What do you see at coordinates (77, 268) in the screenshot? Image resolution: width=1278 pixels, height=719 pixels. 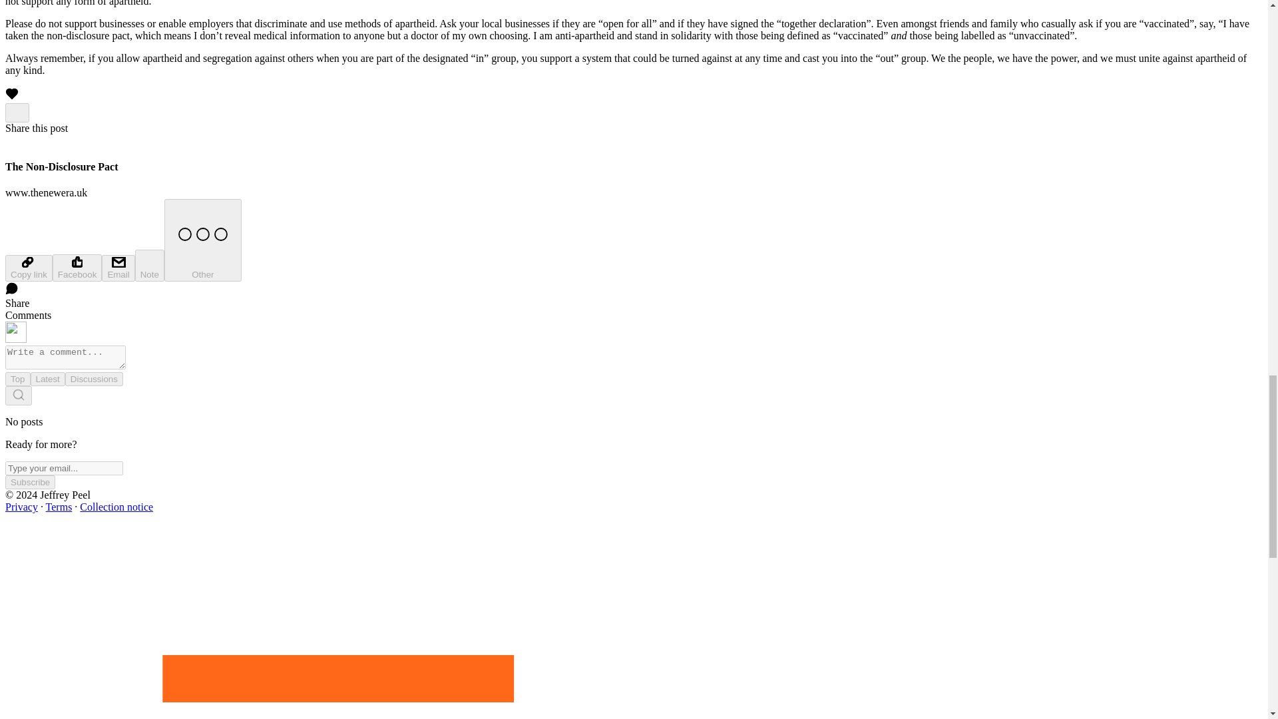 I see `Facebook` at bounding box center [77, 268].